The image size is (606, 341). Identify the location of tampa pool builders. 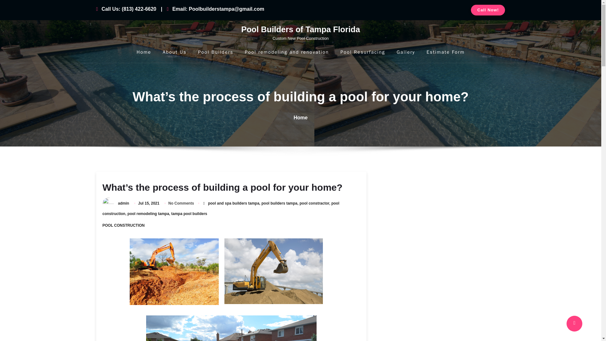
(189, 213).